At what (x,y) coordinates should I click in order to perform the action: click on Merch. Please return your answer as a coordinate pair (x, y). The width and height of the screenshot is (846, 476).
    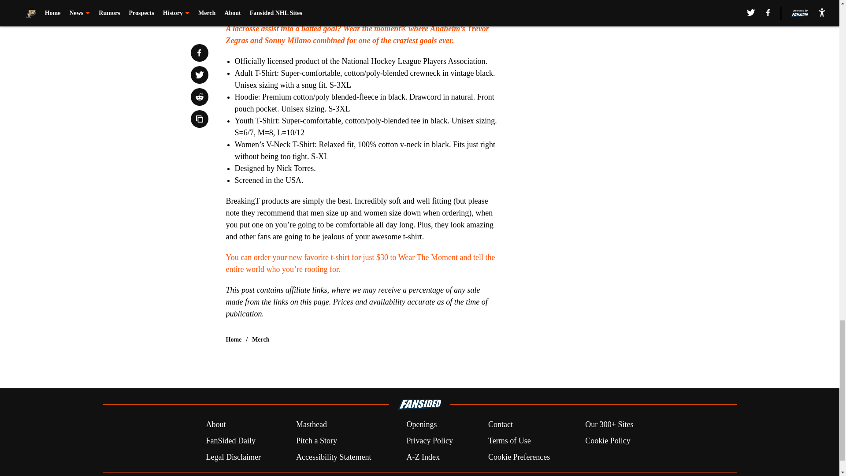
    Looking at the image, I should click on (260, 339).